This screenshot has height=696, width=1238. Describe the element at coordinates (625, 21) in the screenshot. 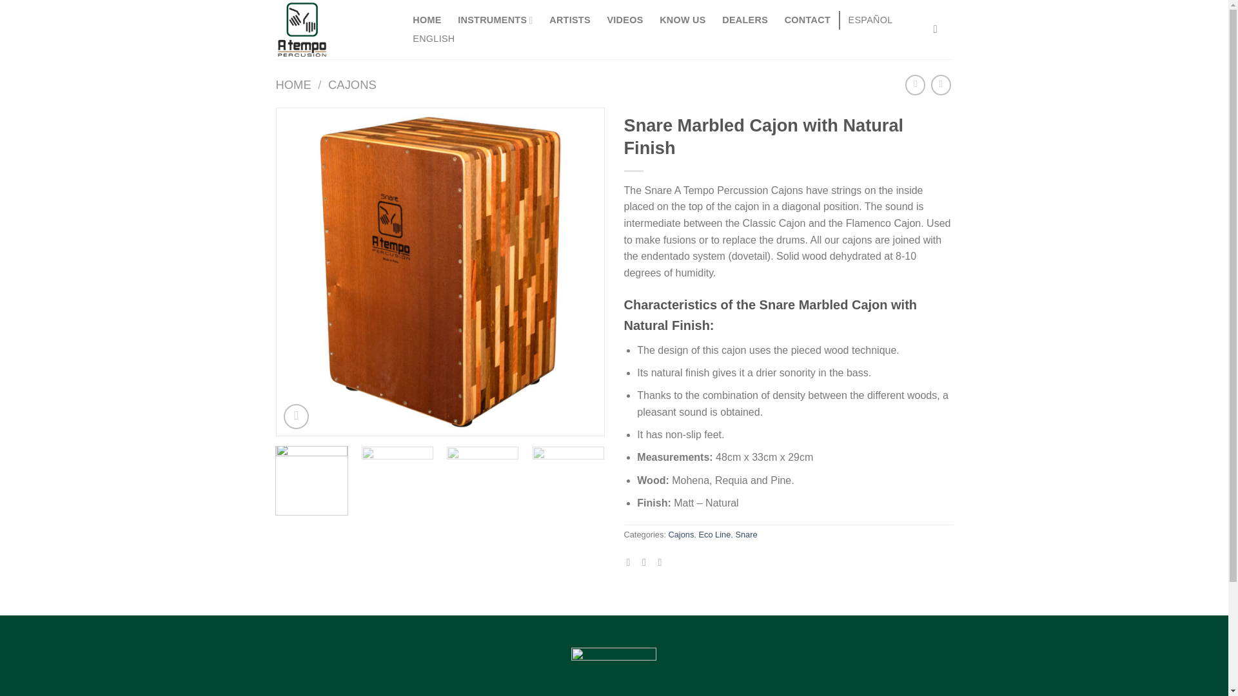

I see `VIDEOS` at that location.